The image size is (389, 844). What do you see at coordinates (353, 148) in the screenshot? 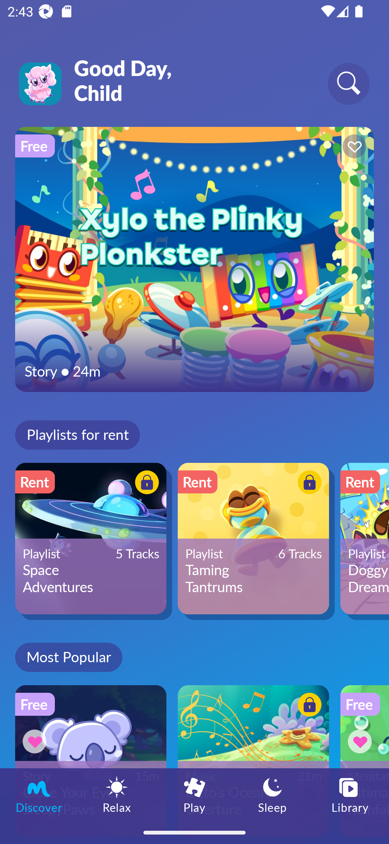
I see `Button` at bounding box center [353, 148].